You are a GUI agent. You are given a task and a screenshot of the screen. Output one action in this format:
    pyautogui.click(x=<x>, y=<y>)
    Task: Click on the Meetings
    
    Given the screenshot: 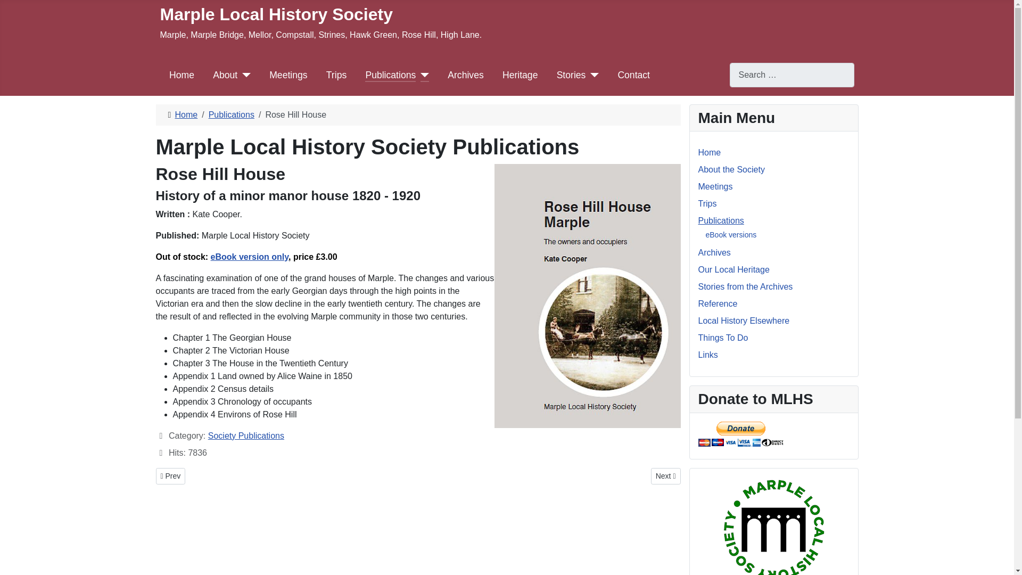 What is the action you would take?
    pyautogui.click(x=289, y=75)
    